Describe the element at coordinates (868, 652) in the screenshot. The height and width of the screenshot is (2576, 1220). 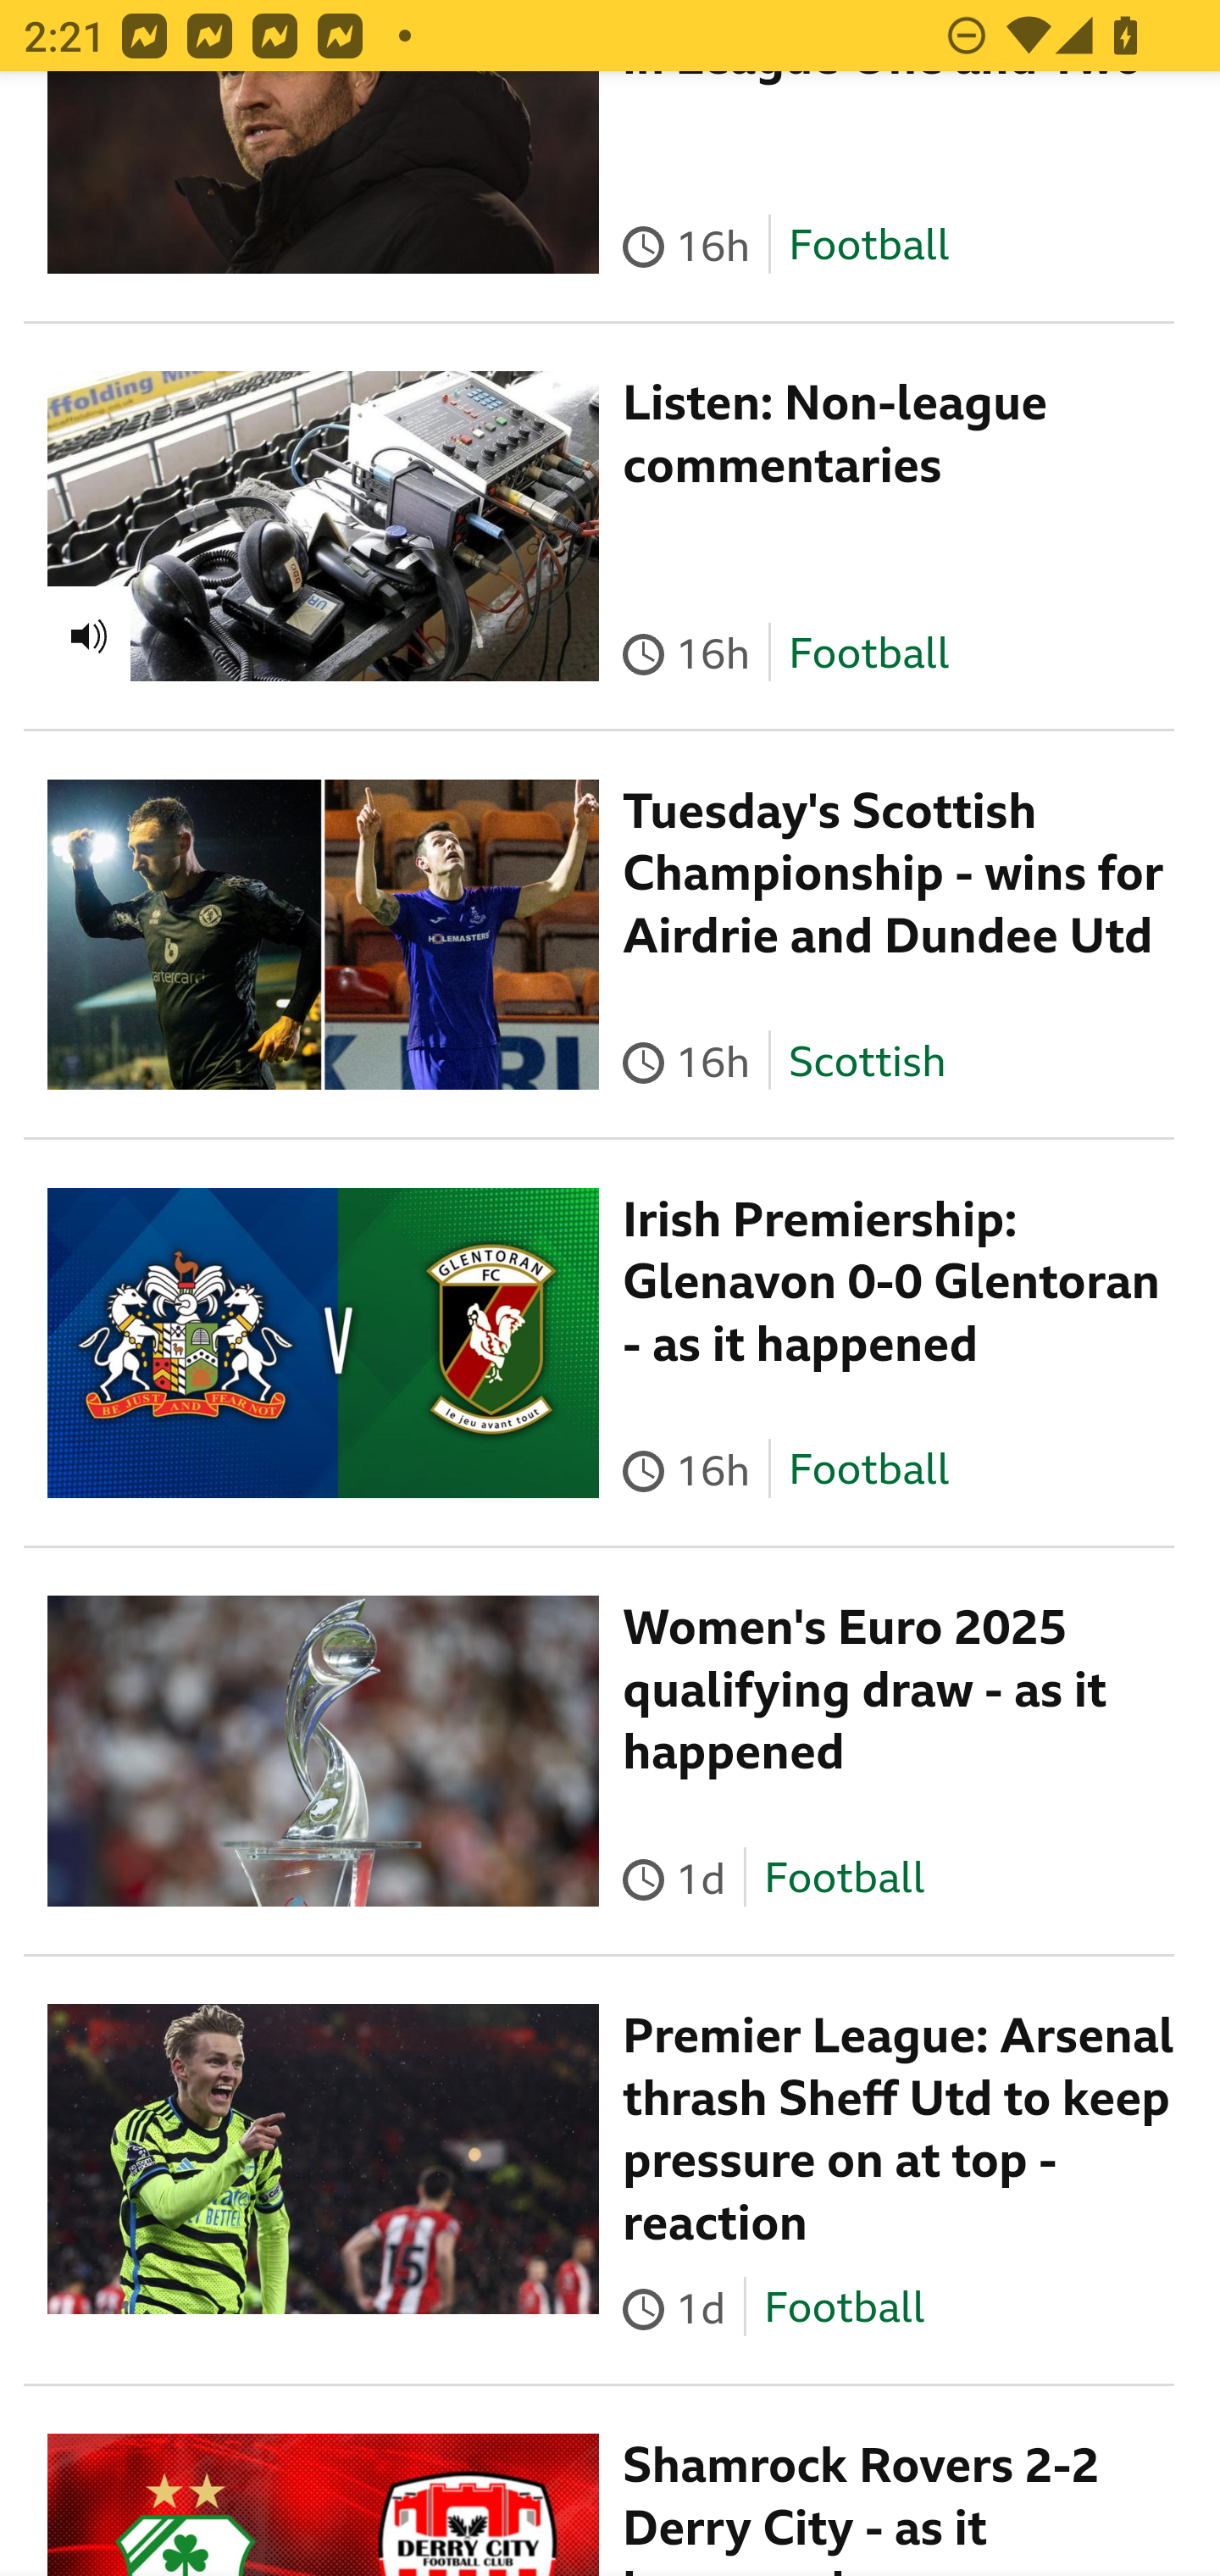
I see `Football` at that location.